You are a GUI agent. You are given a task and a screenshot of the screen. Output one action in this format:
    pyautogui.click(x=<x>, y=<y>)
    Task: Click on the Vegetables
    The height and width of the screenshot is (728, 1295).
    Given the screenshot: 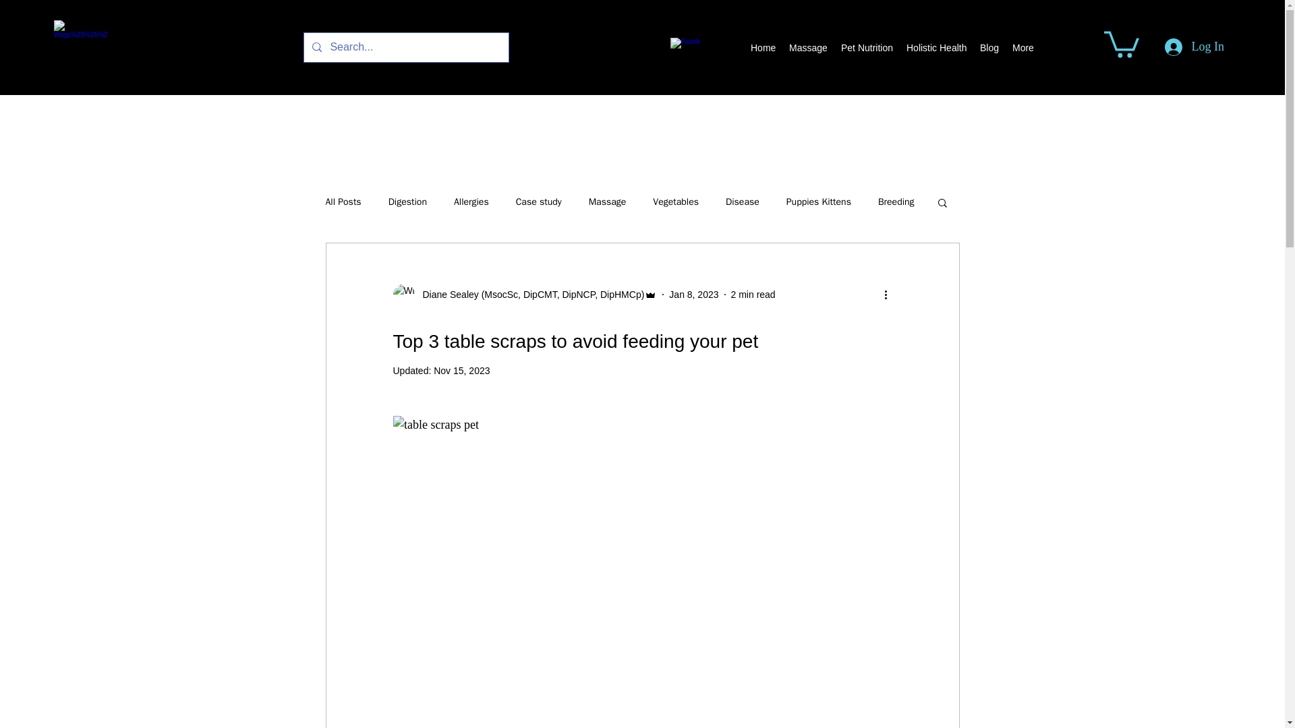 What is the action you would take?
    pyautogui.click(x=676, y=202)
    